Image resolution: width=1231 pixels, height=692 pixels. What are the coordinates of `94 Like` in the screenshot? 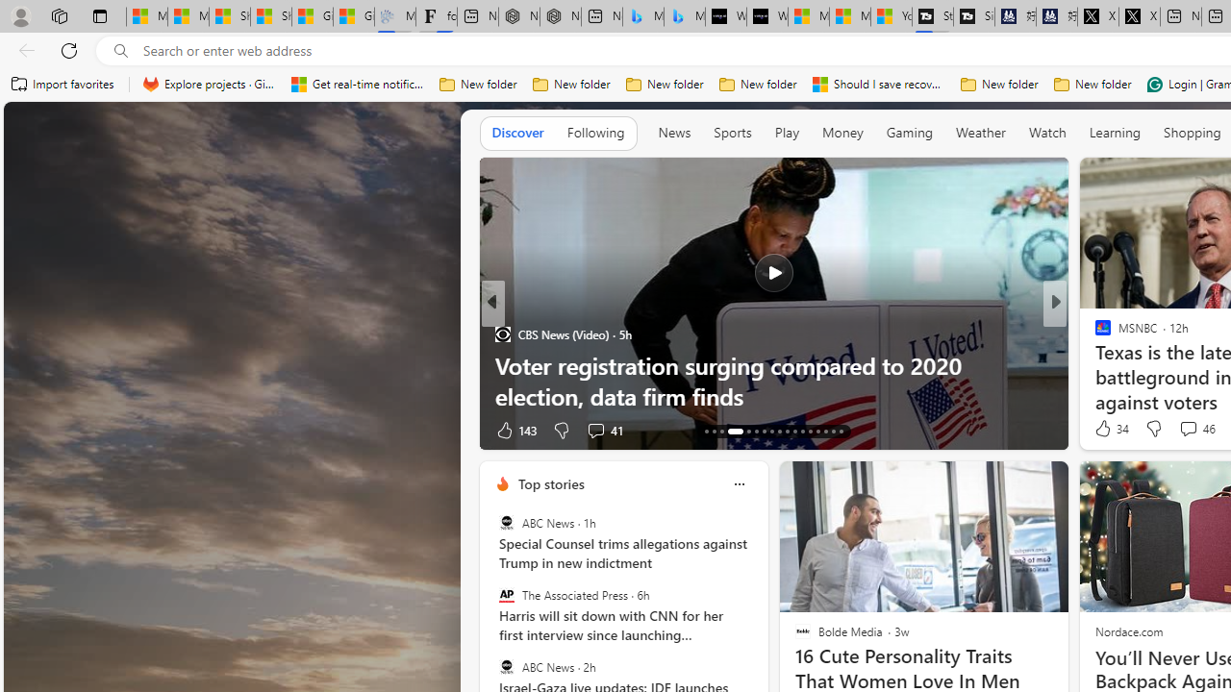 It's located at (1105, 430).